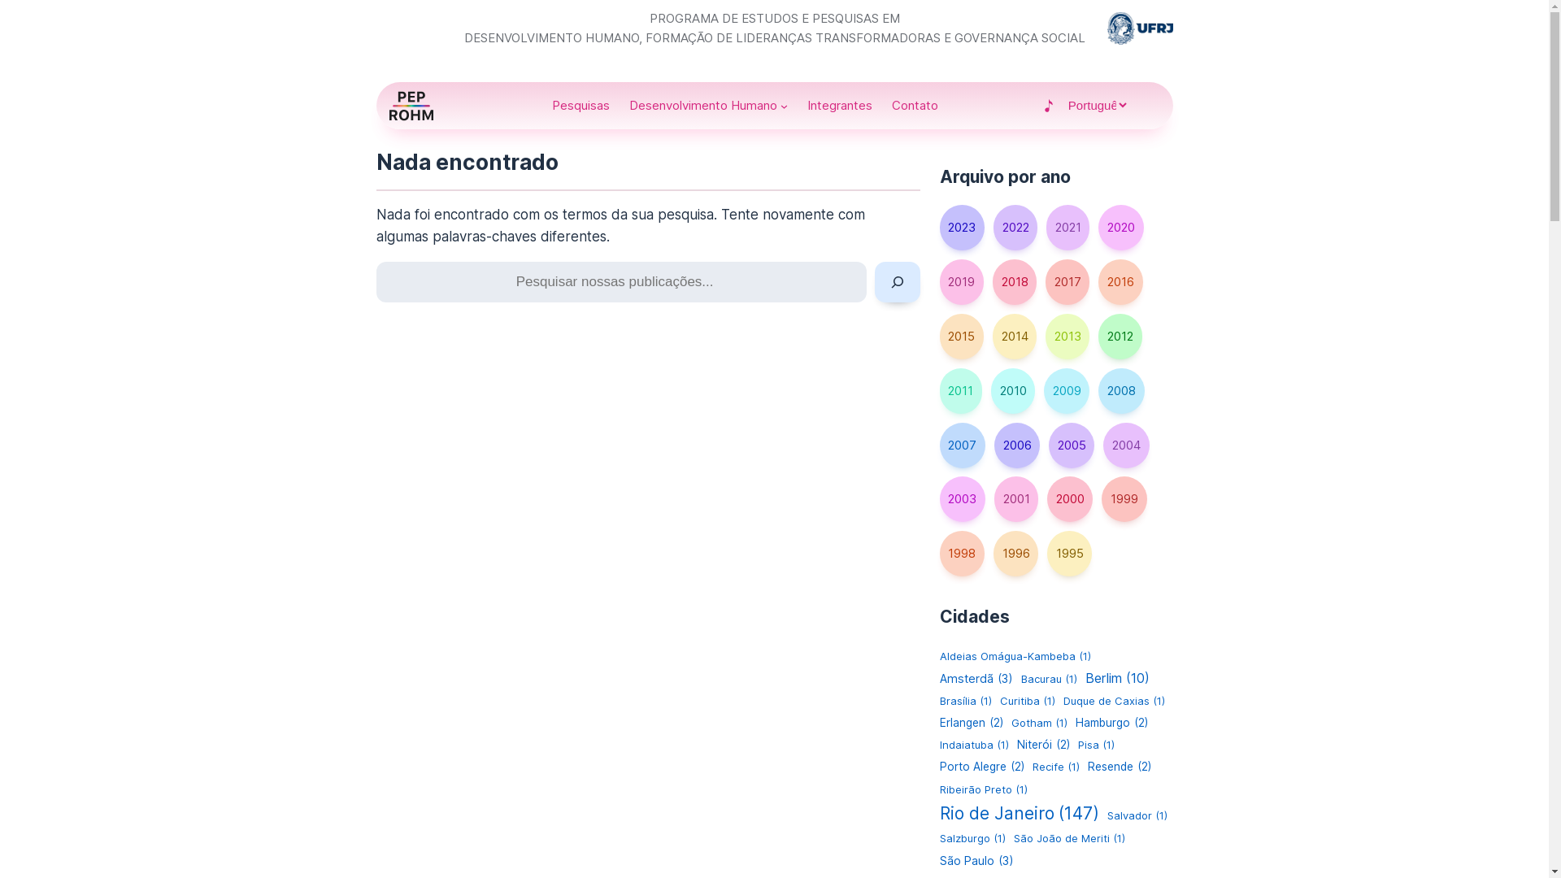  I want to click on 2019, so click(962, 282).